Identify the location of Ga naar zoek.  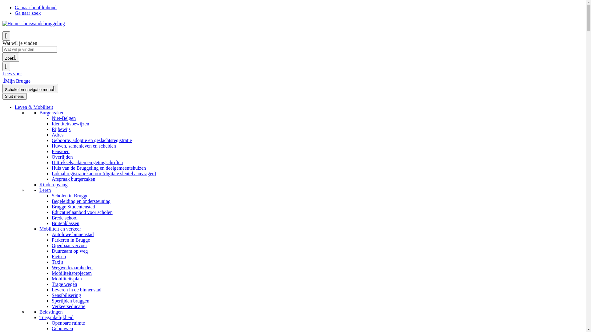
(28, 13).